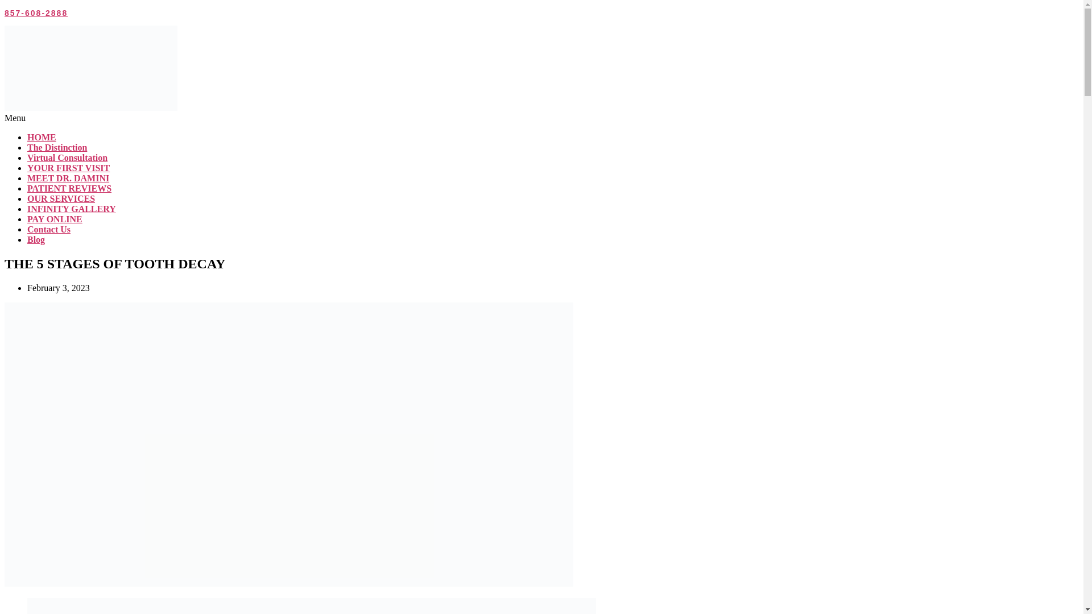 Image resolution: width=1092 pixels, height=614 pixels. What do you see at coordinates (42, 137) in the screenshot?
I see `HOME` at bounding box center [42, 137].